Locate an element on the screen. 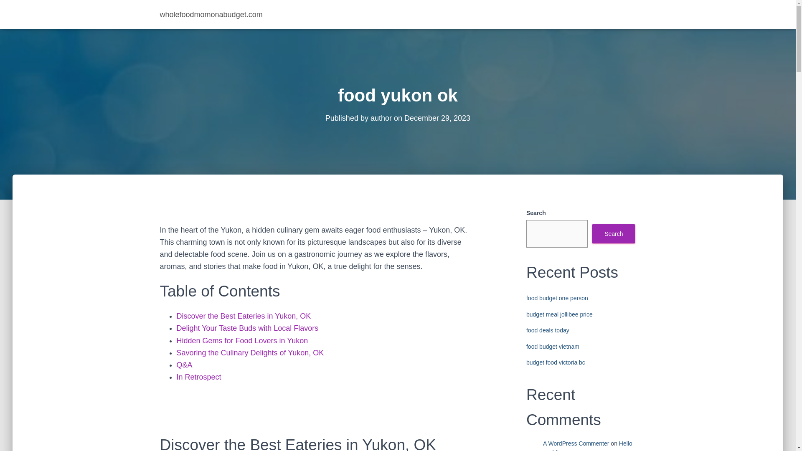  Savoring the Culinary Delights of Yukon, OK is located at coordinates (250, 352).